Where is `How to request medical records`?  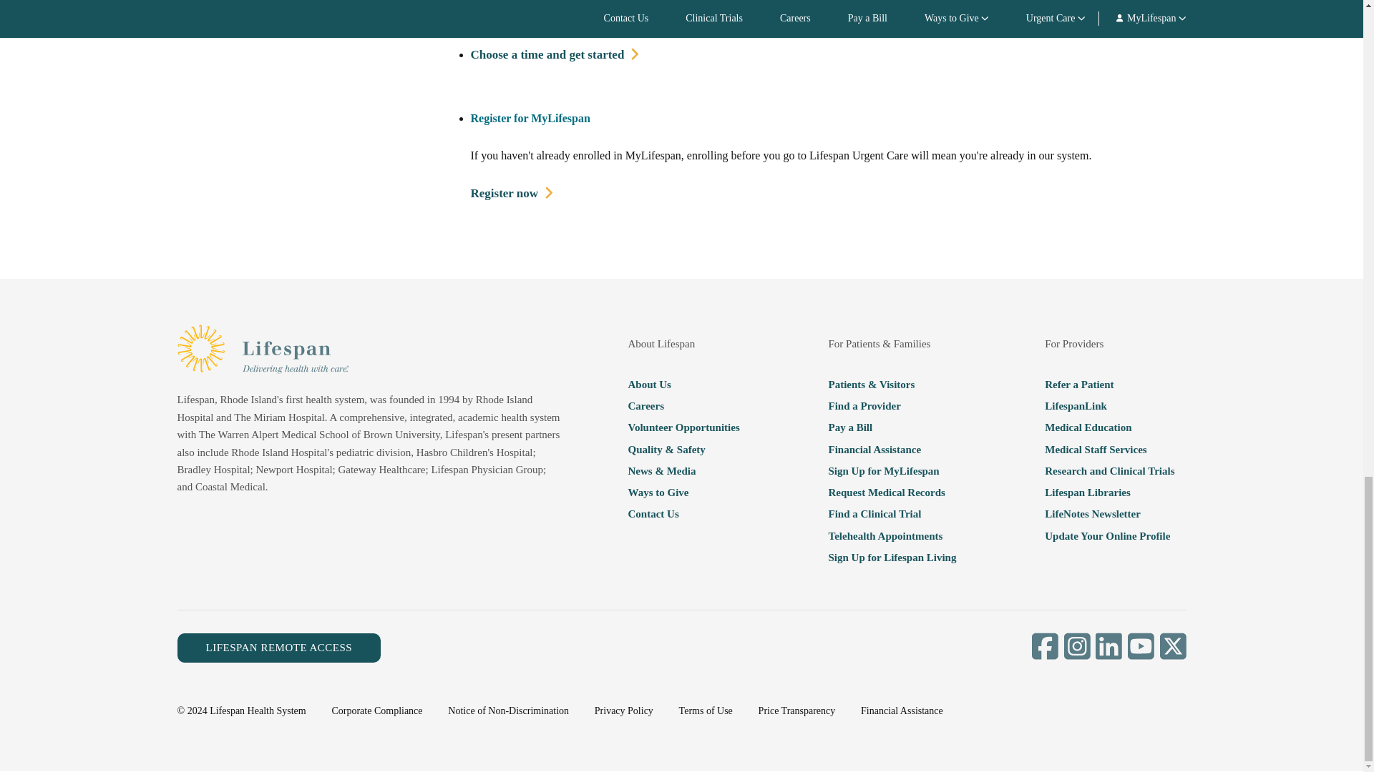
How to request medical records is located at coordinates (892, 493).